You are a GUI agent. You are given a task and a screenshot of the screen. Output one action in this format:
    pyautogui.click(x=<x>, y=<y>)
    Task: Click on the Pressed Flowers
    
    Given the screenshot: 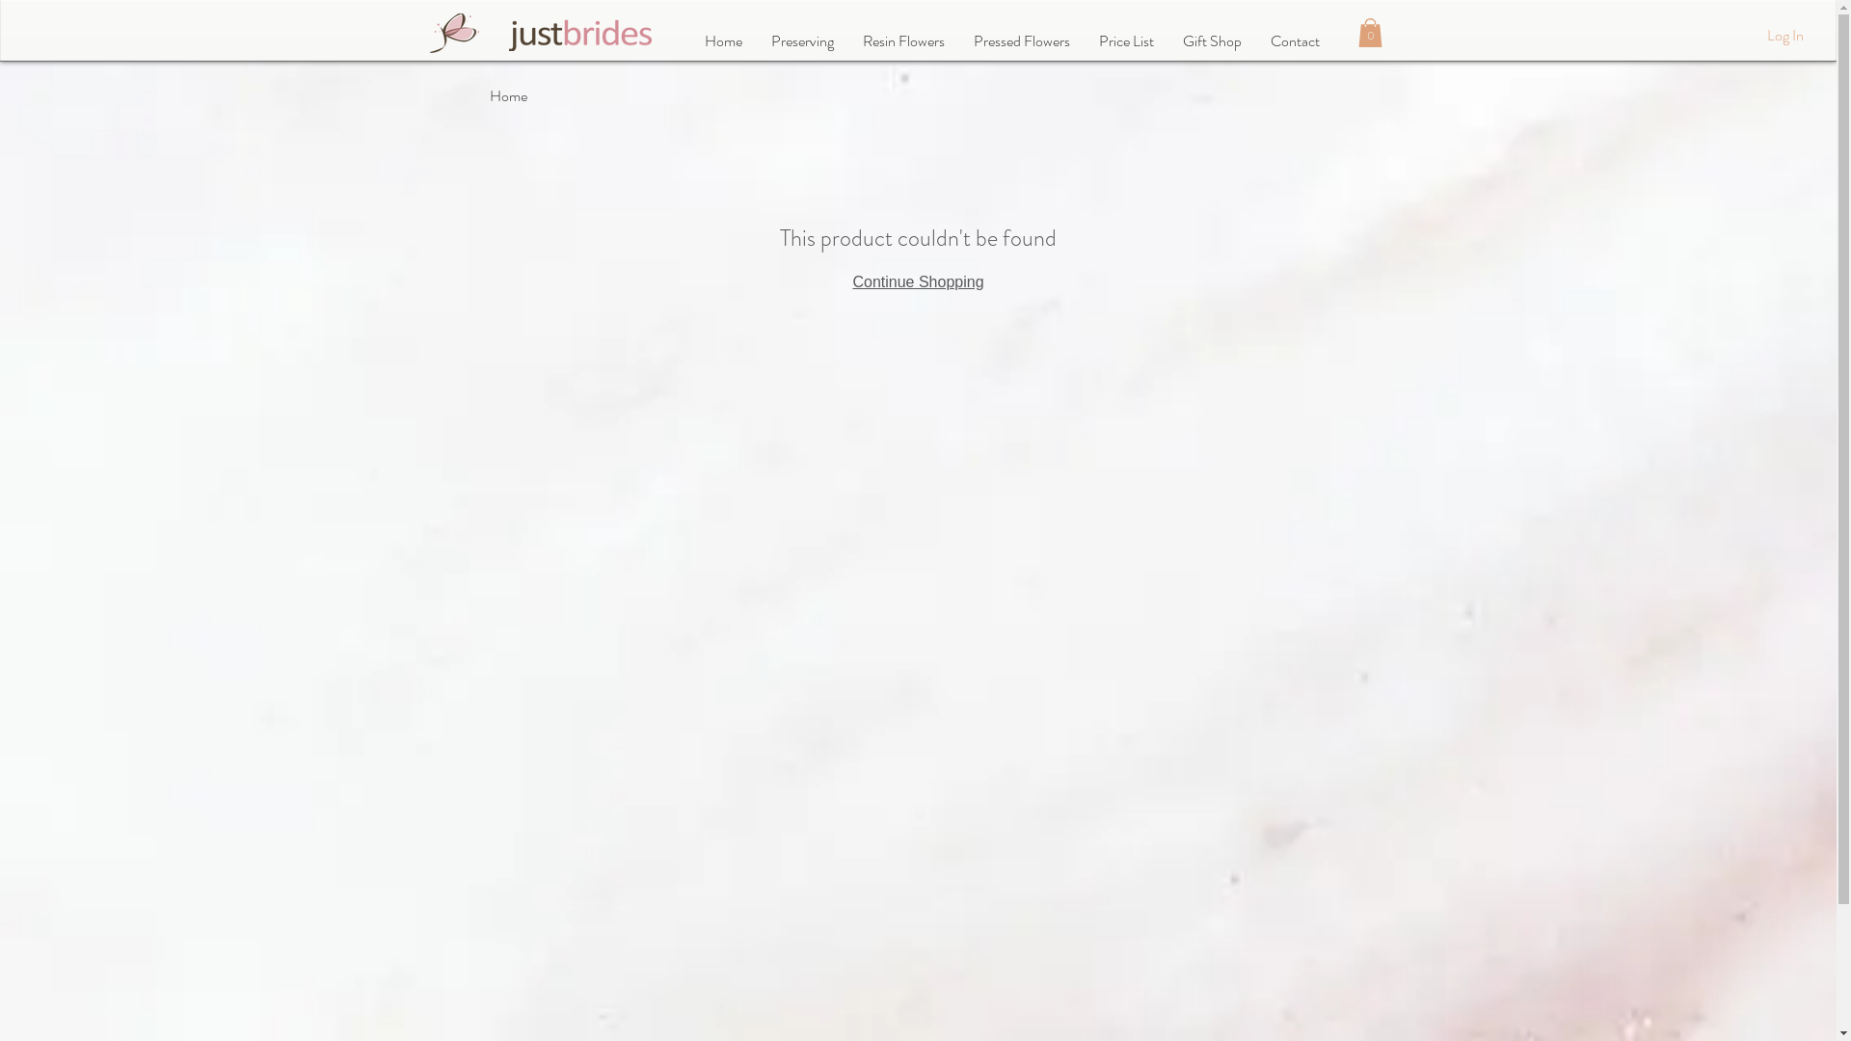 What is the action you would take?
    pyautogui.click(x=1021, y=41)
    